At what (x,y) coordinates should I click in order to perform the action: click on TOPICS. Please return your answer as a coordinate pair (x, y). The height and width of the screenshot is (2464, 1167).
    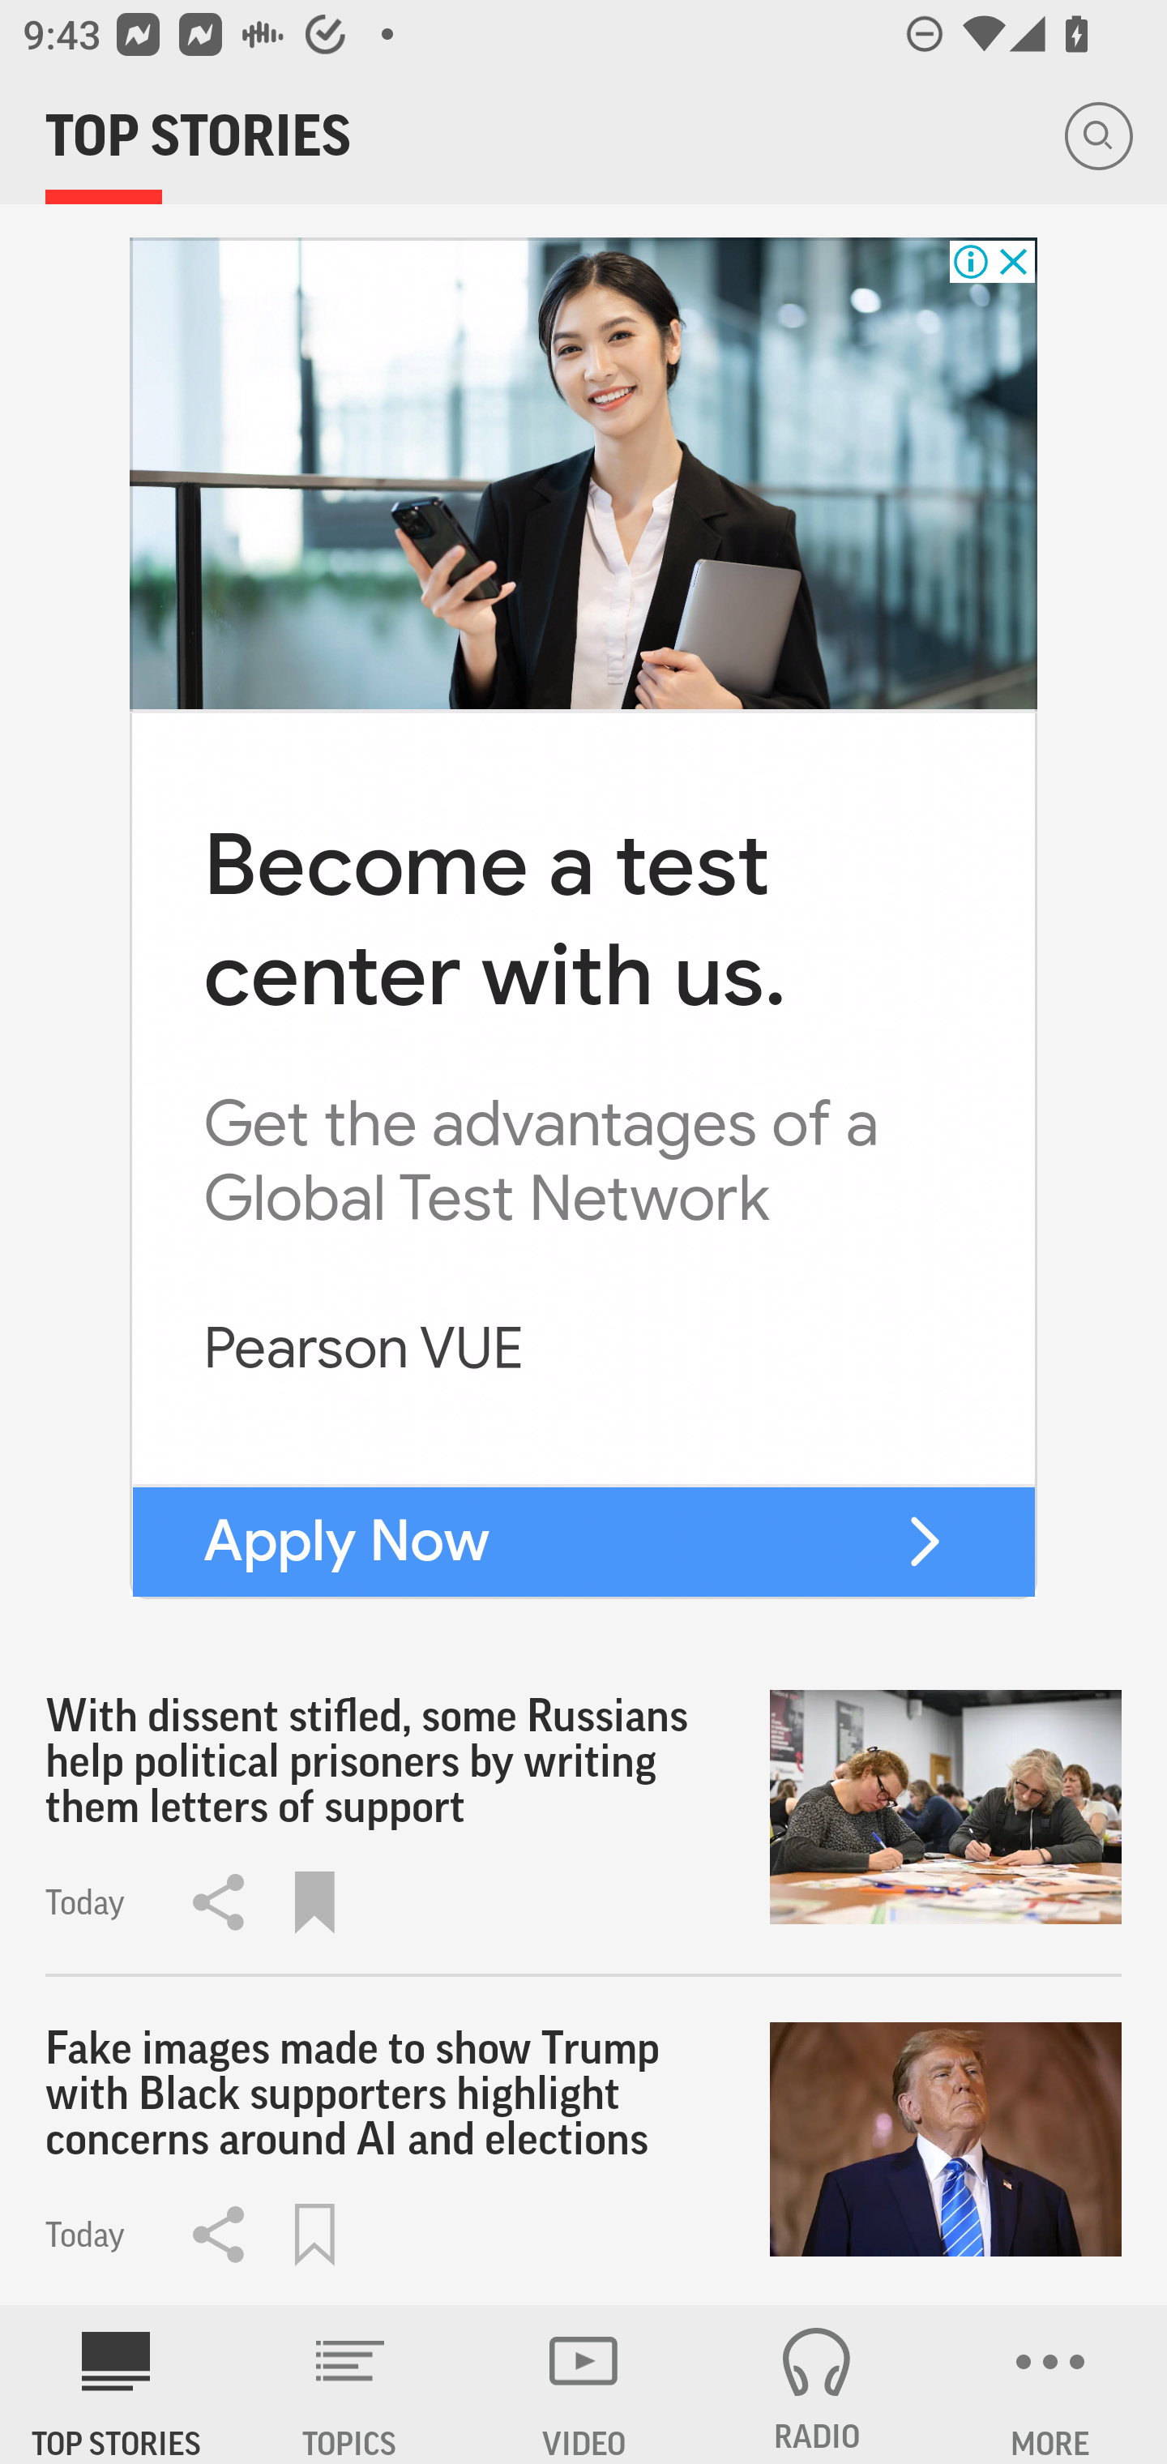
    Looking at the image, I should click on (350, 2385).